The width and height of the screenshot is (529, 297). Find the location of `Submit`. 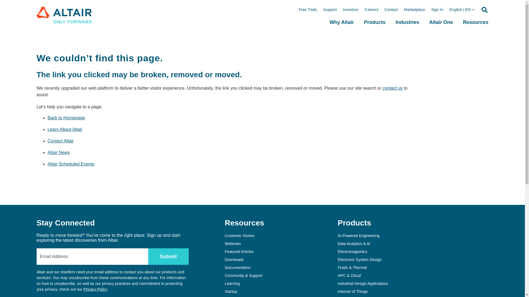

Submit is located at coordinates (168, 256).